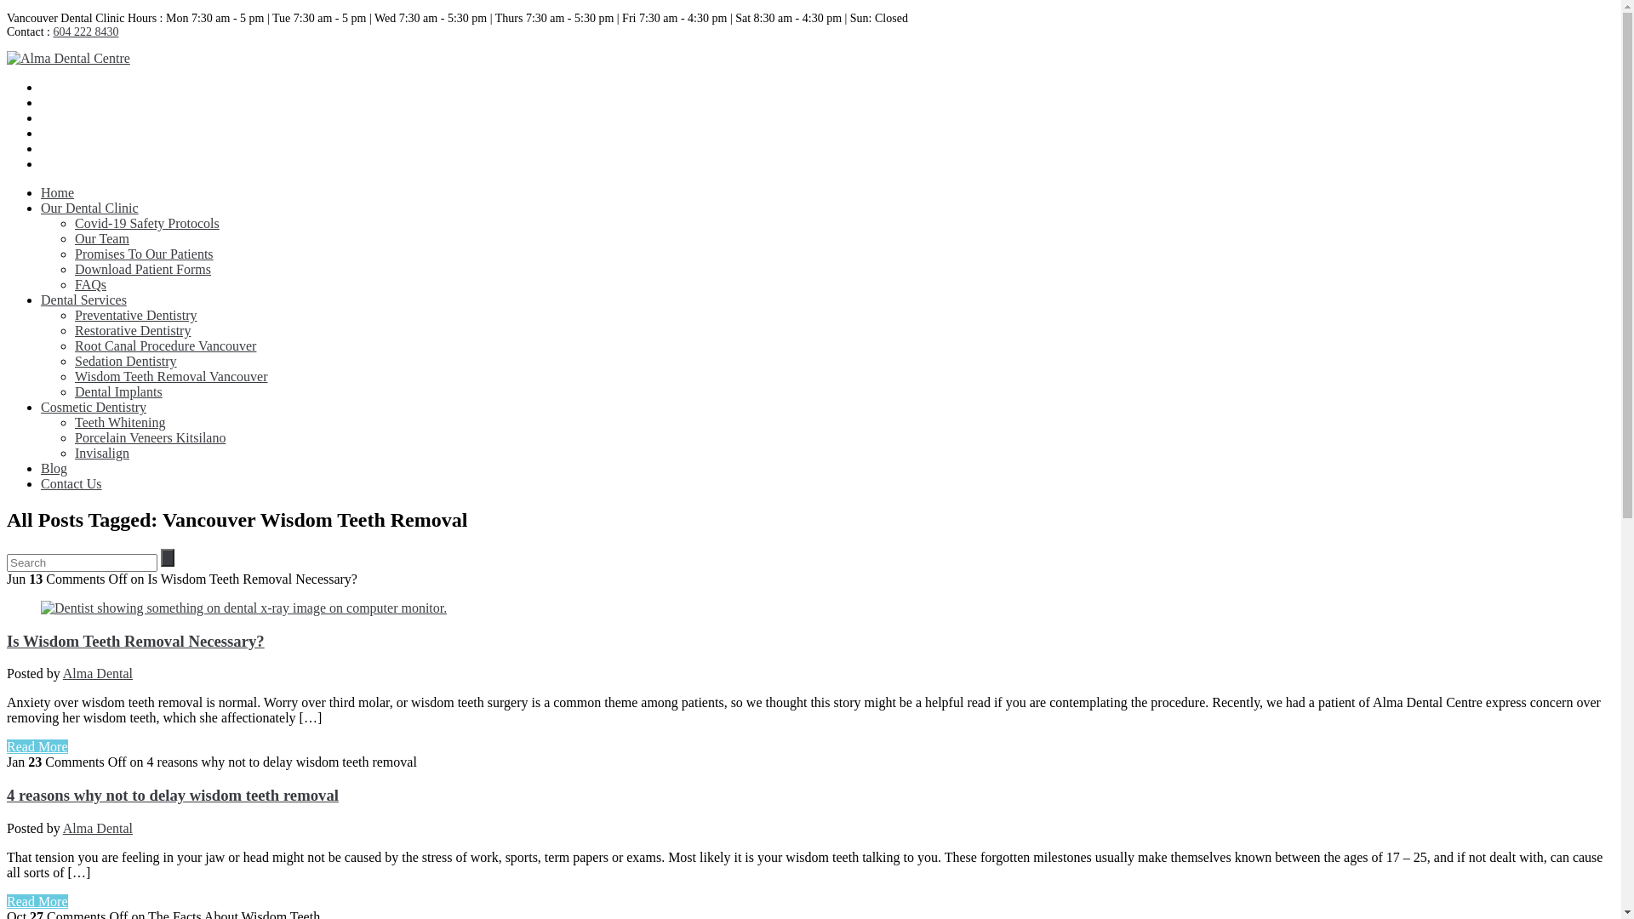 This screenshot has width=1634, height=919. What do you see at coordinates (143, 269) in the screenshot?
I see `Download Patient Forms` at bounding box center [143, 269].